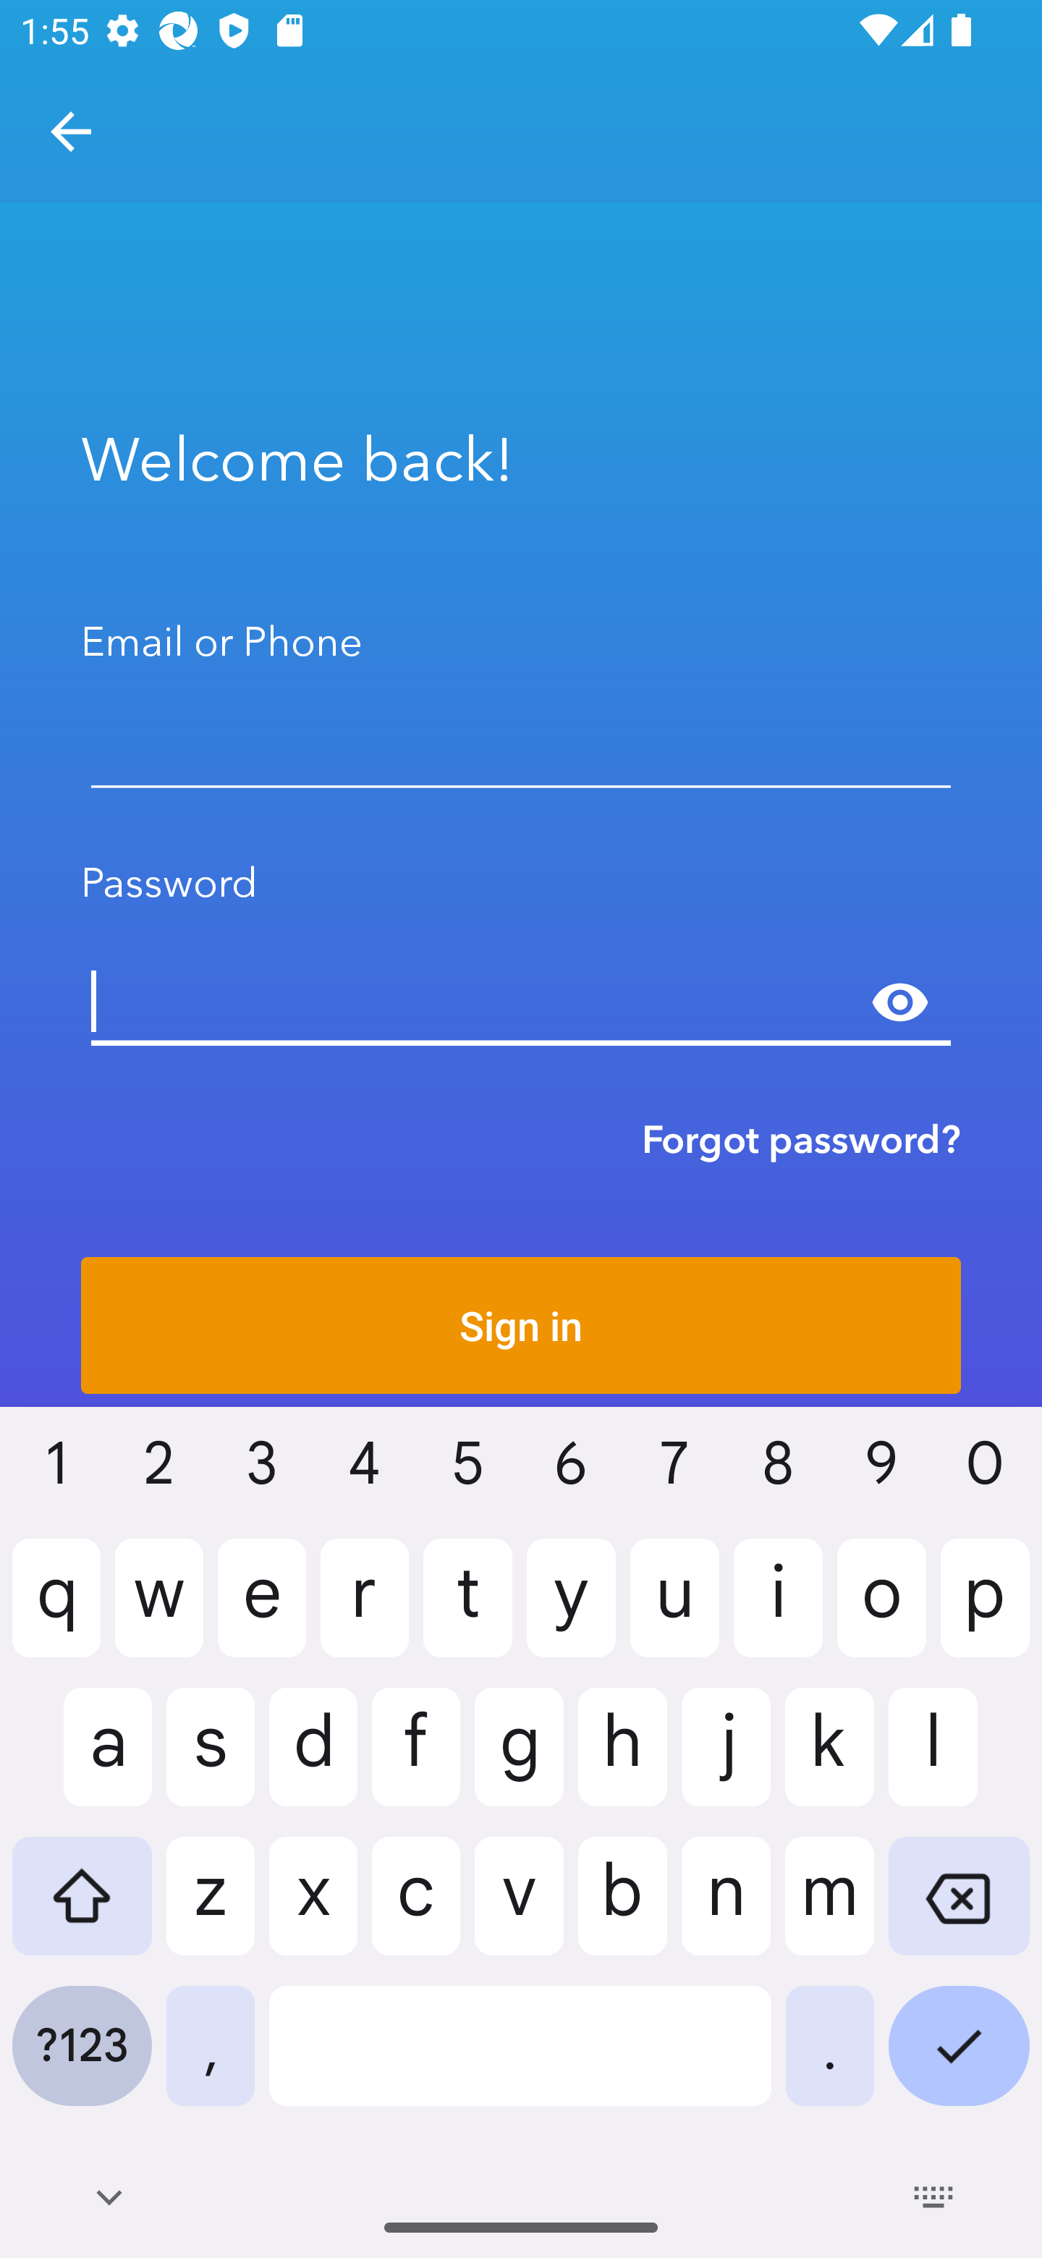  I want to click on Navigate up, so click(71, 132).